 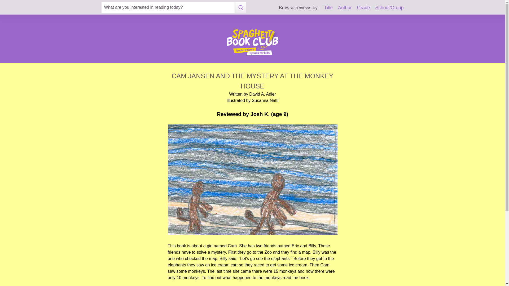 I want to click on Author, so click(x=345, y=7).